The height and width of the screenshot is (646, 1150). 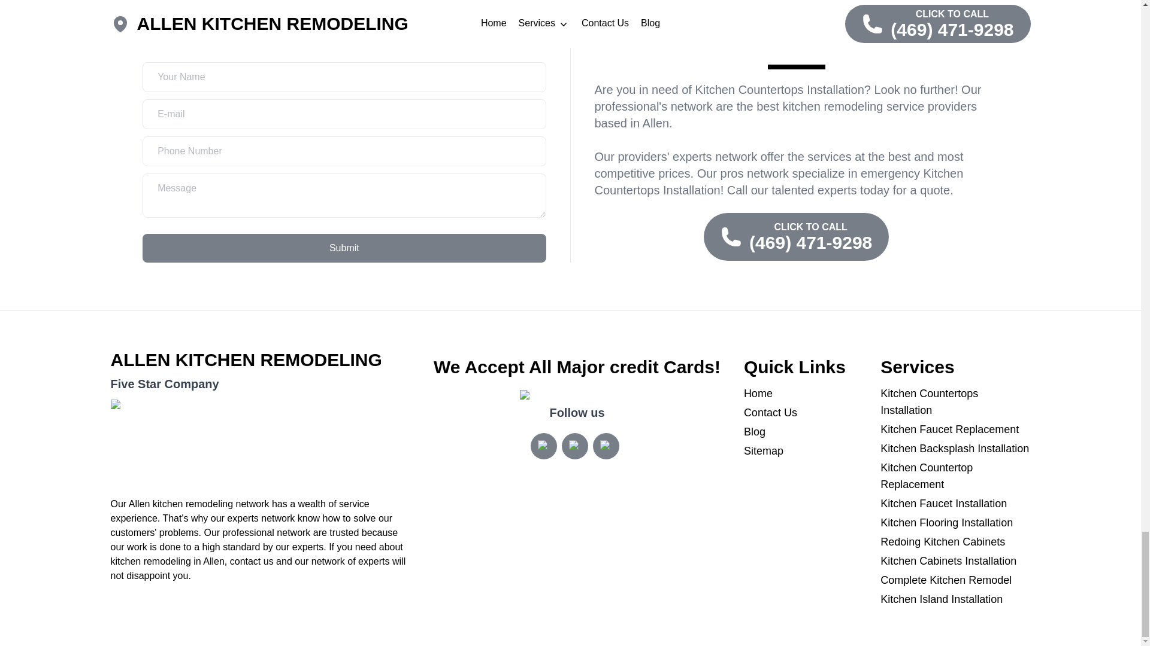 I want to click on twitter logo, so click(x=575, y=446).